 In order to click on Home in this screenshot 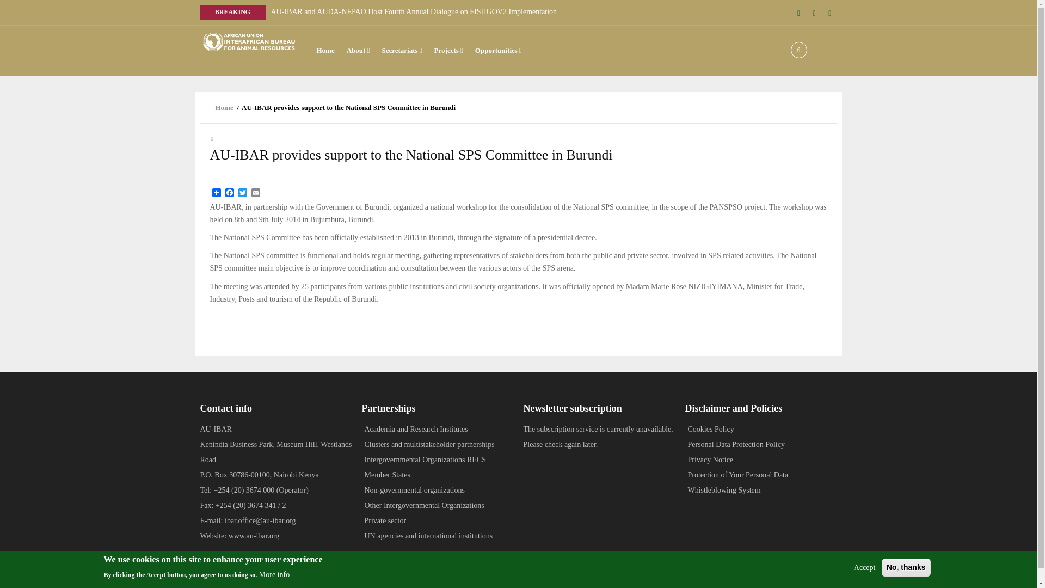, I will do `click(525, 580)`.